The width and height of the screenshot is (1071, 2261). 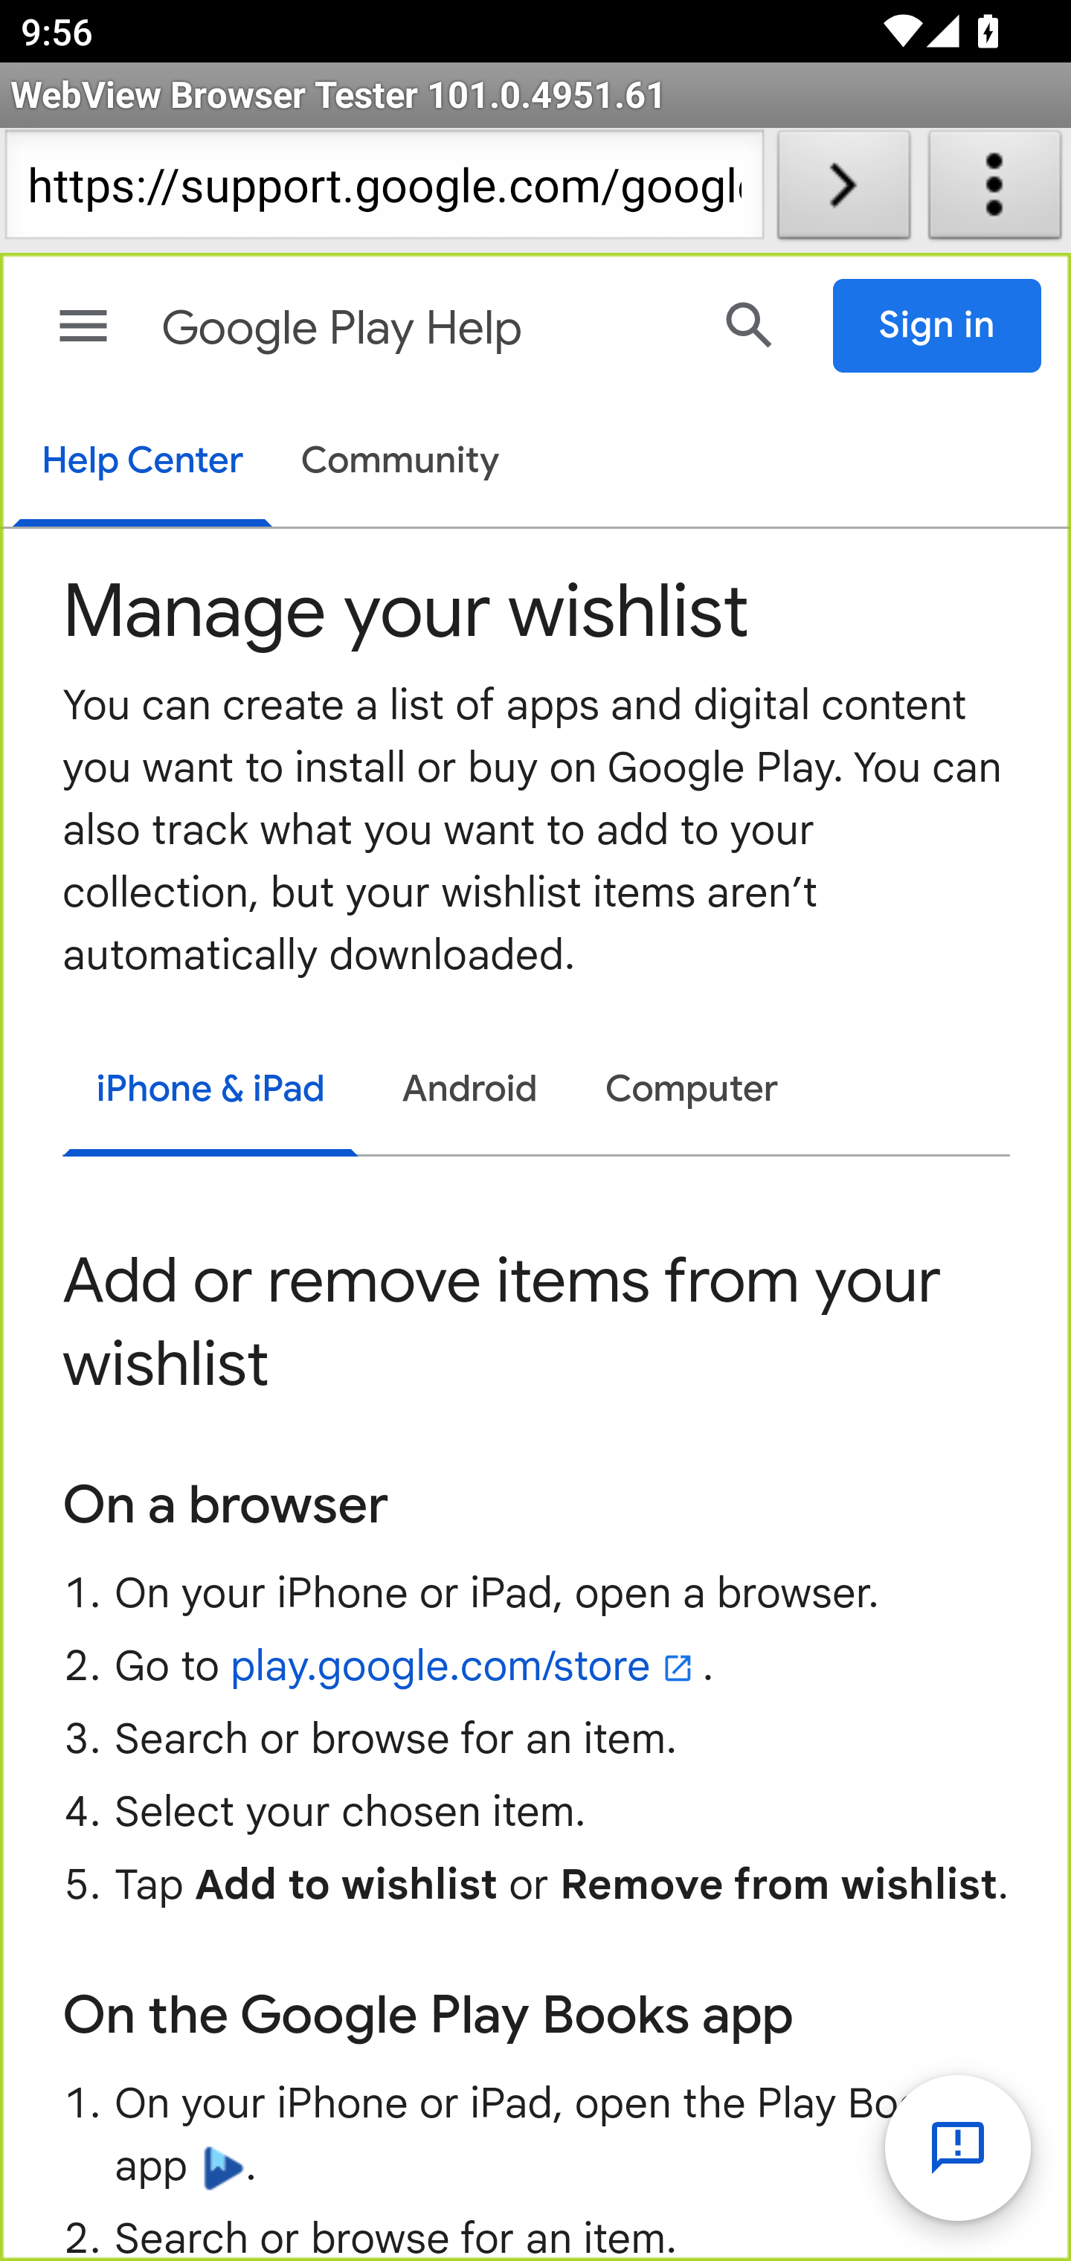 What do you see at coordinates (83, 326) in the screenshot?
I see `Main menu` at bounding box center [83, 326].